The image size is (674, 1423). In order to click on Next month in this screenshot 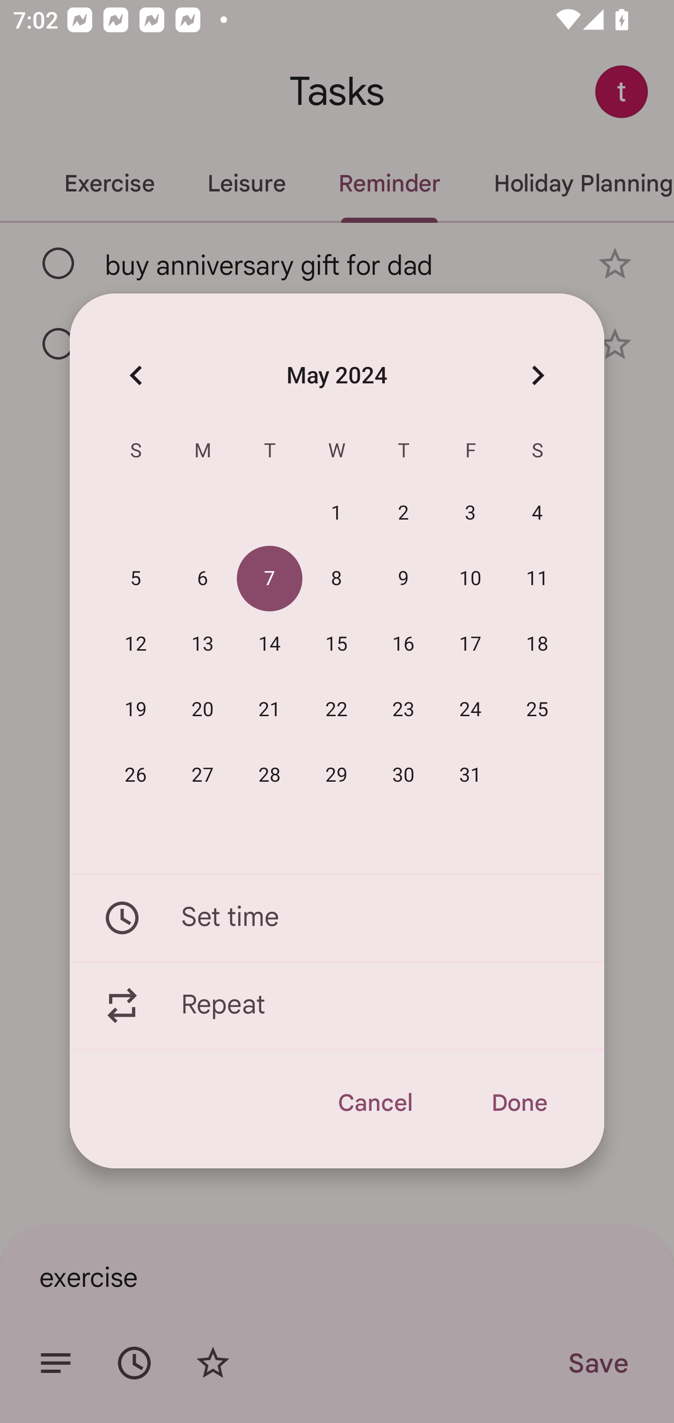, I will do `click(537, 374)`.